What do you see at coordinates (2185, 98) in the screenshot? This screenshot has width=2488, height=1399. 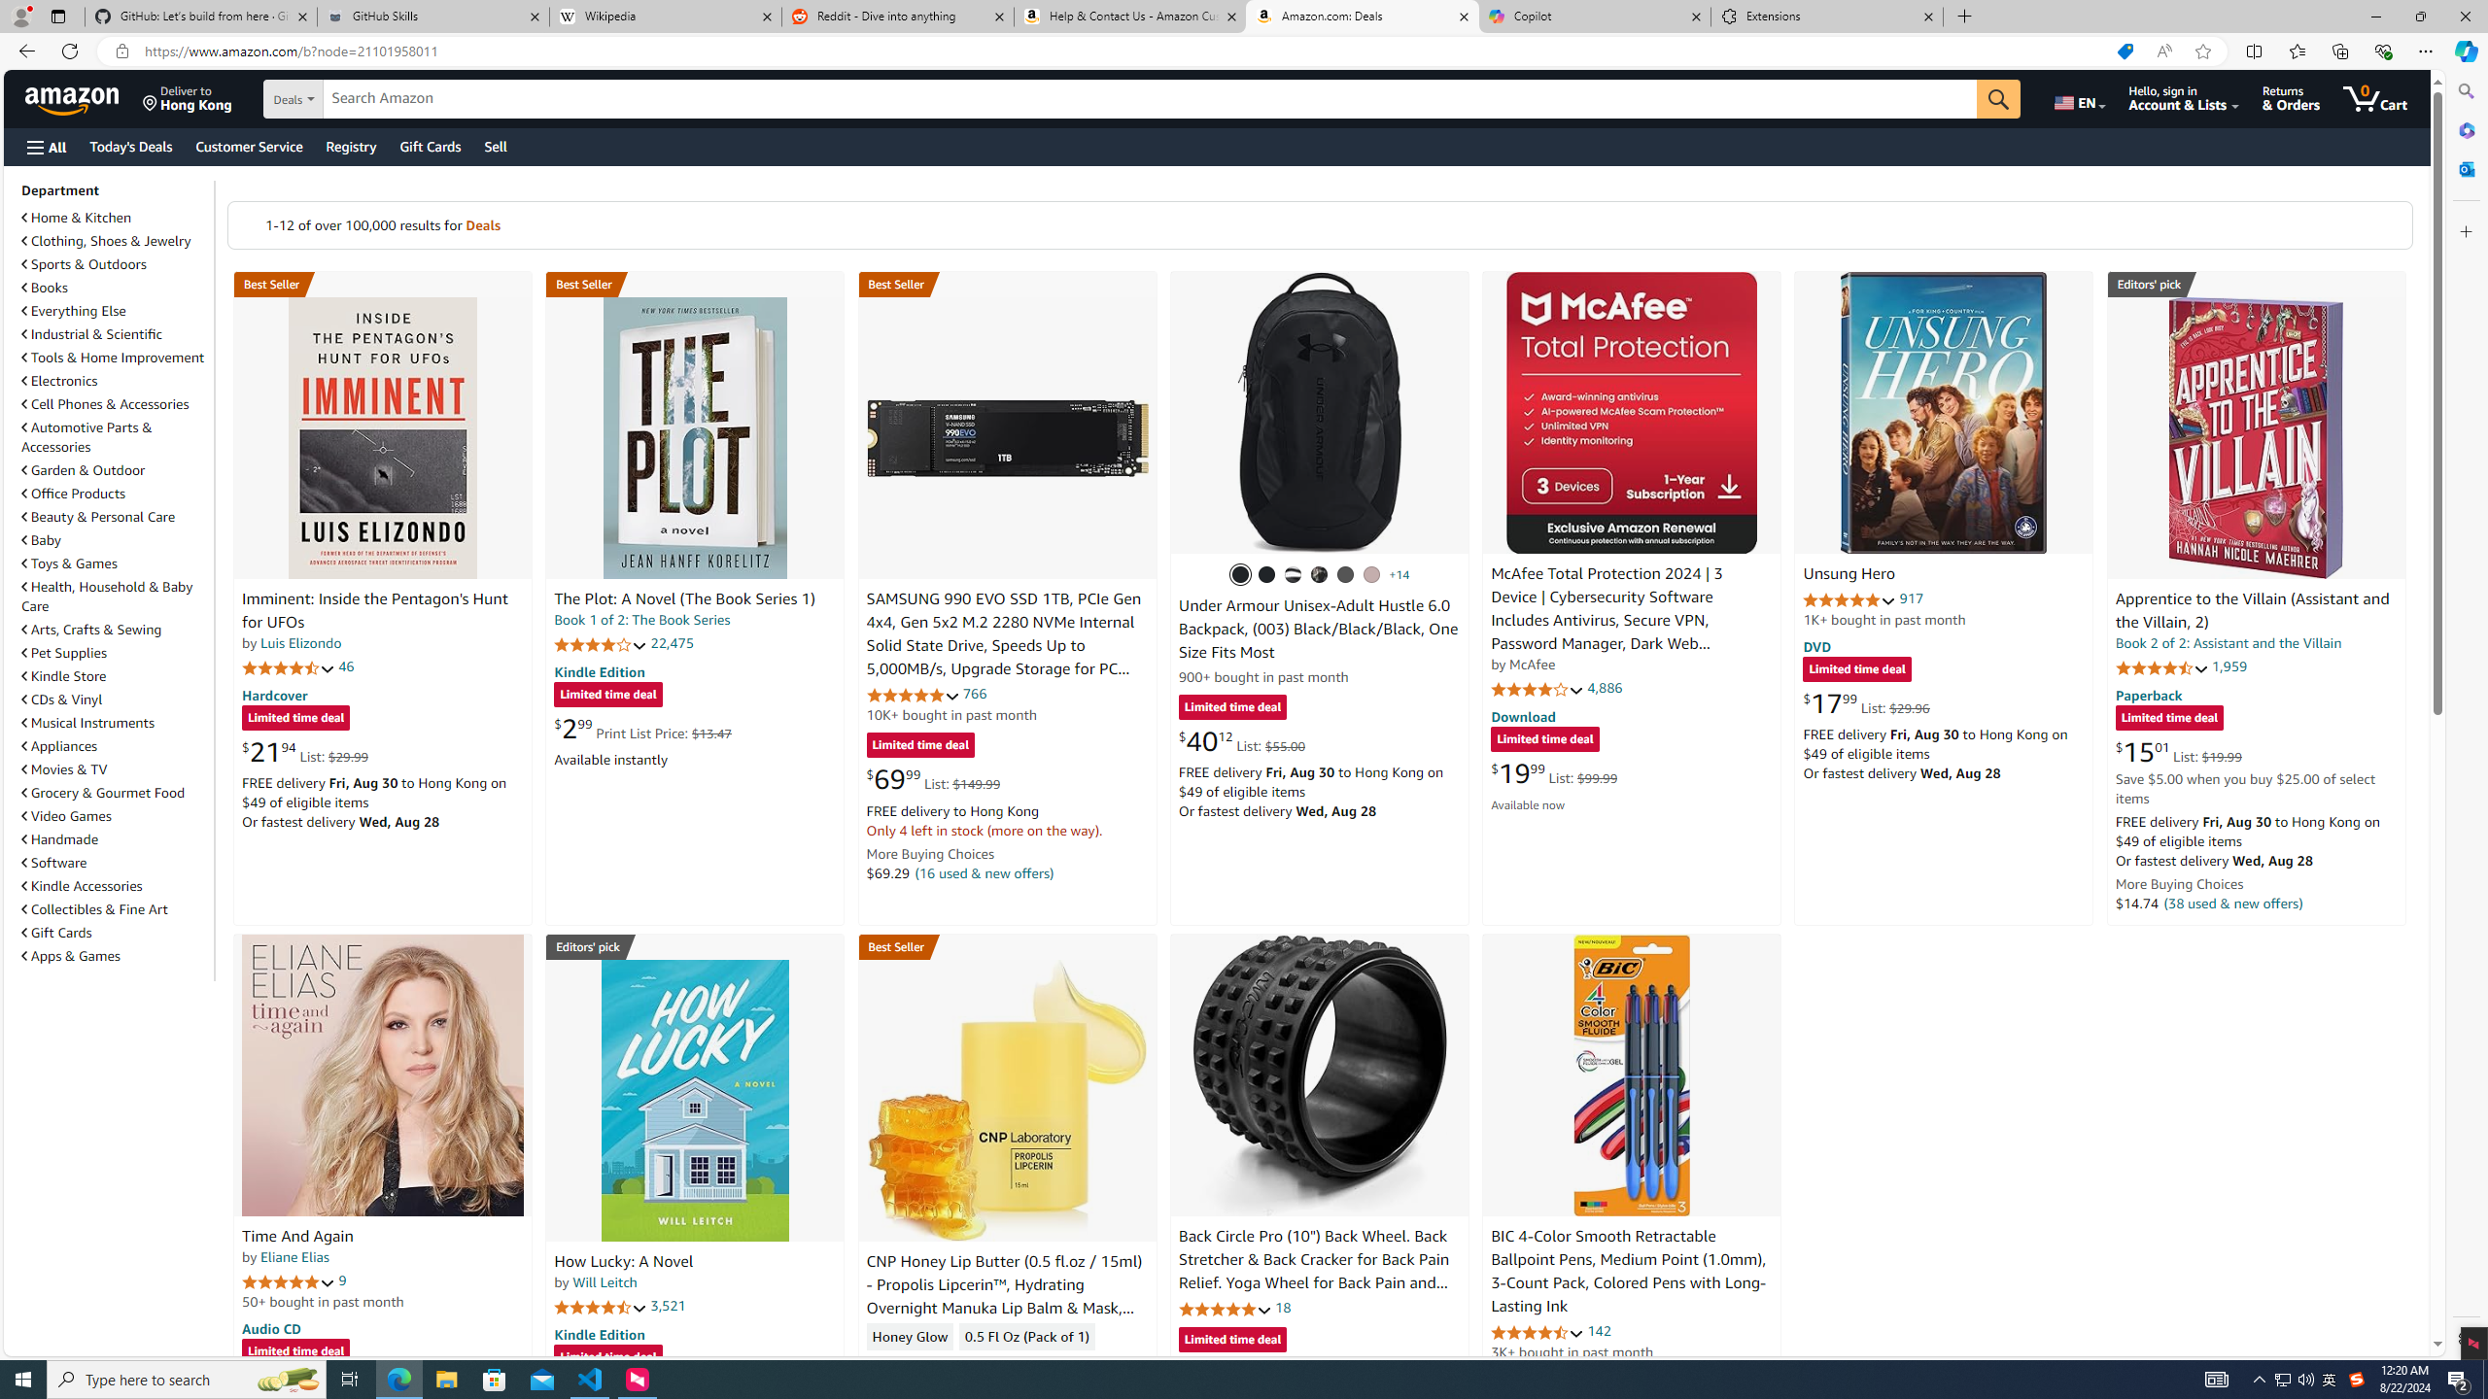 I see `Hello, sign in Account & Lists` at bounding box center [2185, 98].